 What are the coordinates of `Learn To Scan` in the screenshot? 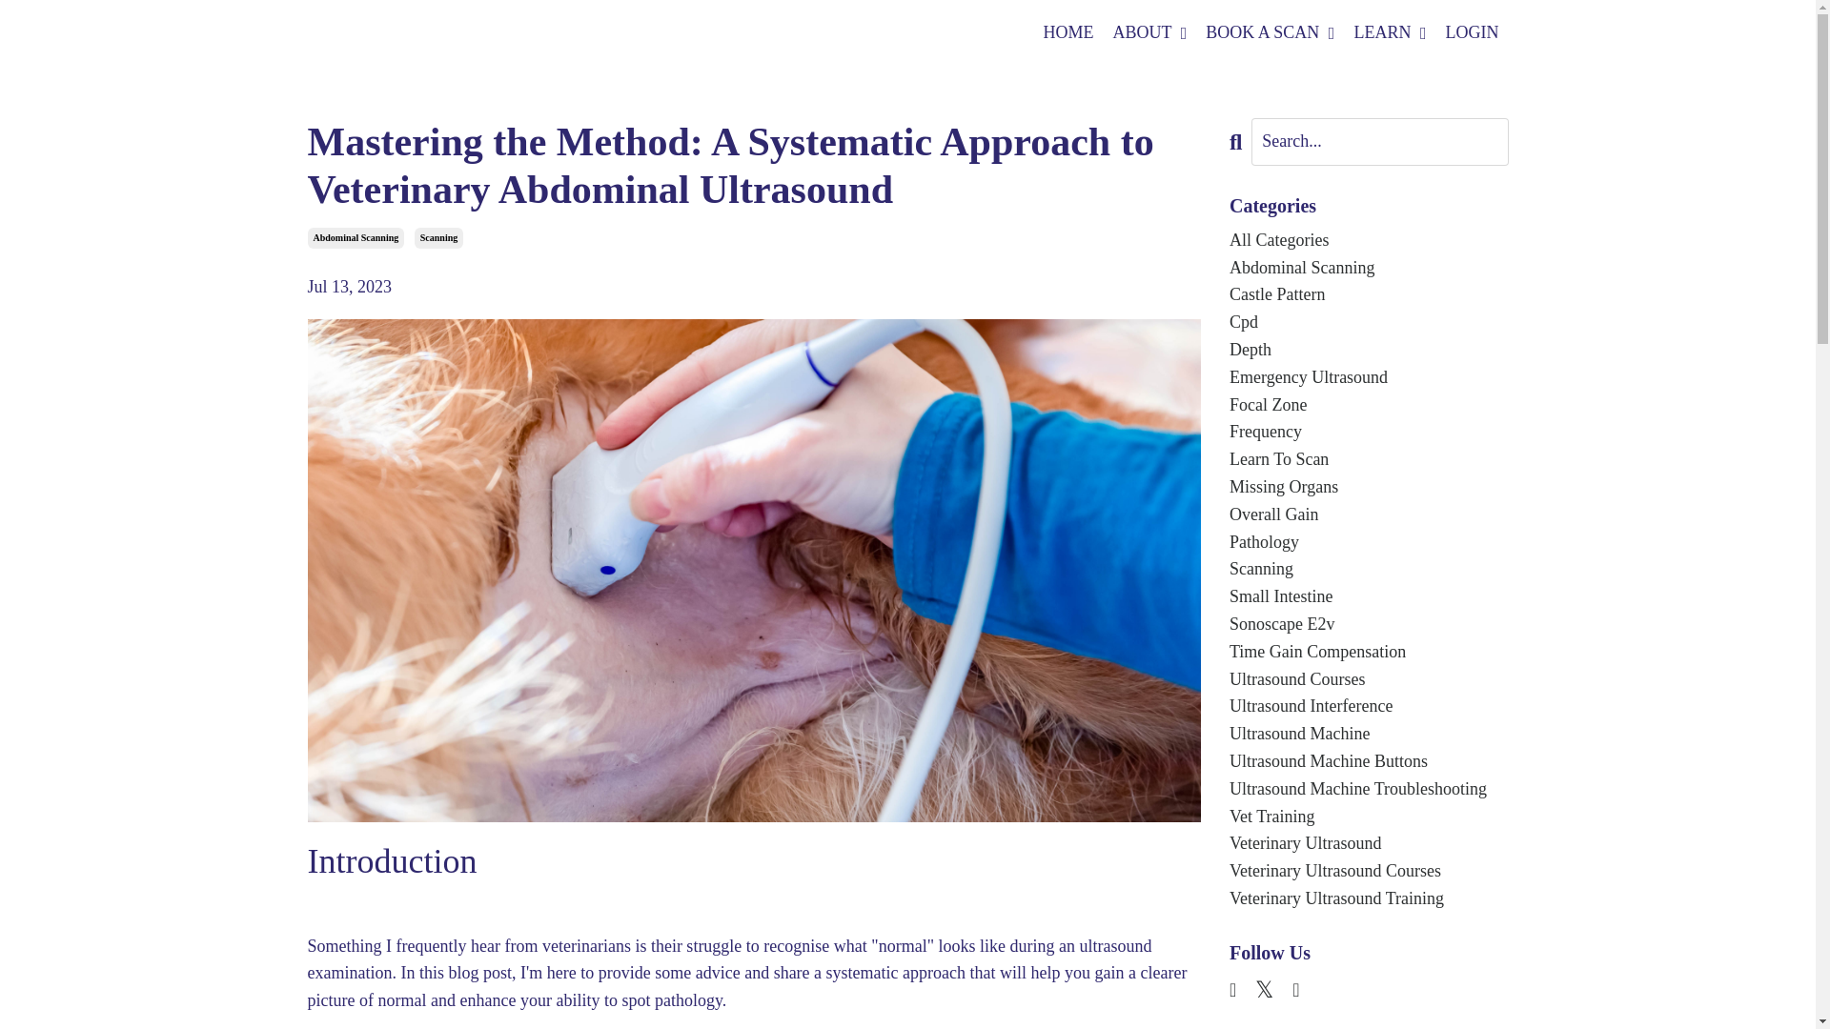 It's located at (1369, 459).